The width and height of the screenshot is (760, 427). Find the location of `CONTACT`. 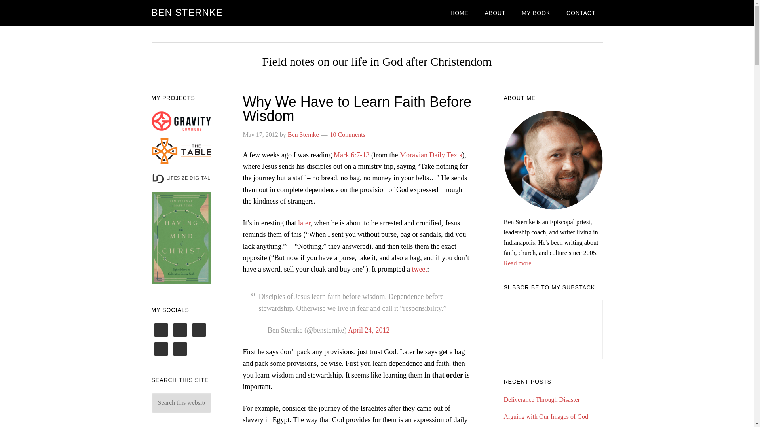

CONTACT is located at coordinates (581, 13).